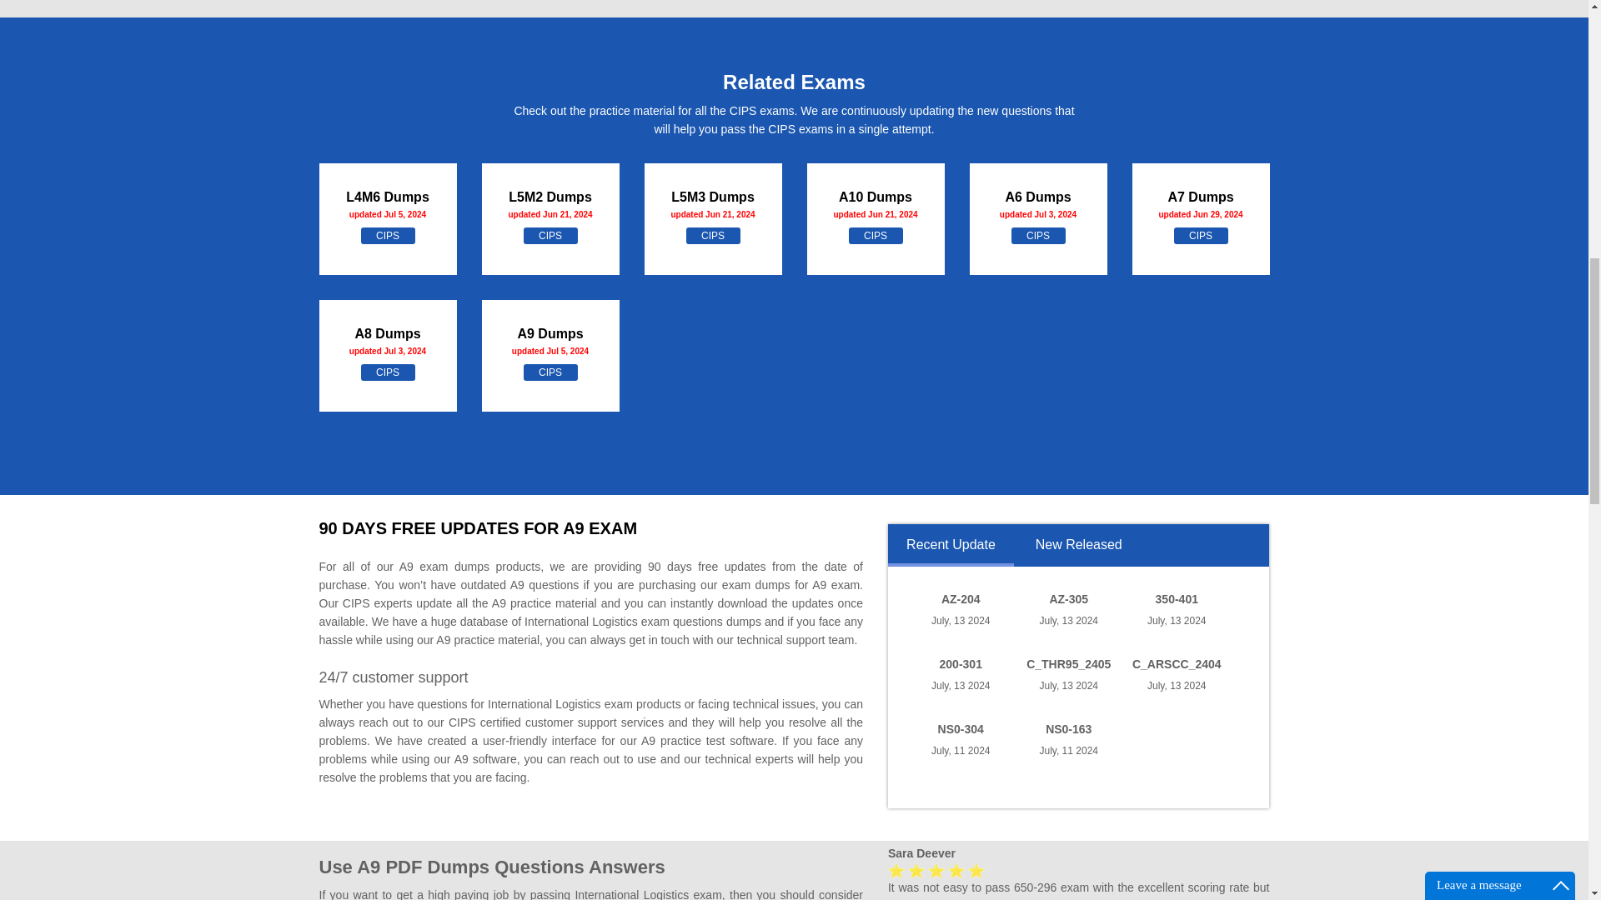 The width and height of the screenshot is (1601, 900). What do you see at coordinates (387, 235) in the screenshot?
I see `CIPS` at bounding box center [387, 235].